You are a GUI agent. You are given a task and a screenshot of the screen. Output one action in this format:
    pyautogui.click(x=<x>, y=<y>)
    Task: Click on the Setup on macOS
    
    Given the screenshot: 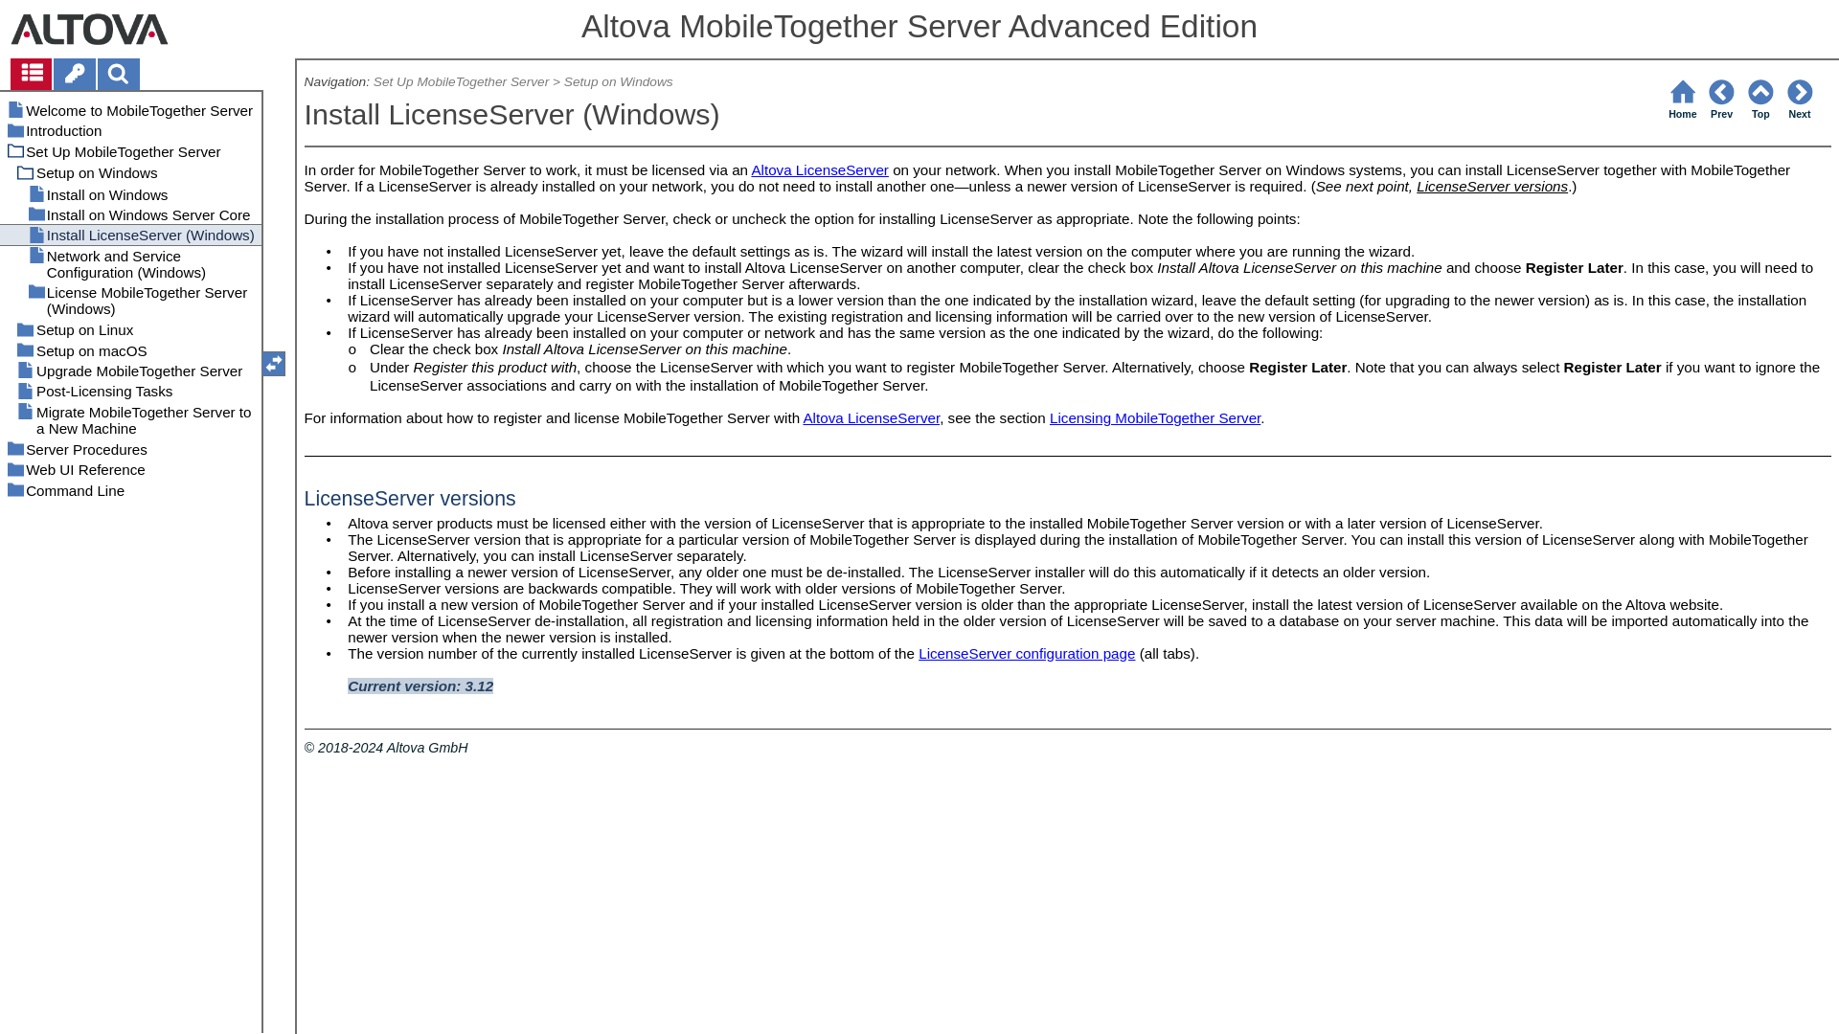 What is the action you would take?
    pyautogui.click(x=130, y=349)
    